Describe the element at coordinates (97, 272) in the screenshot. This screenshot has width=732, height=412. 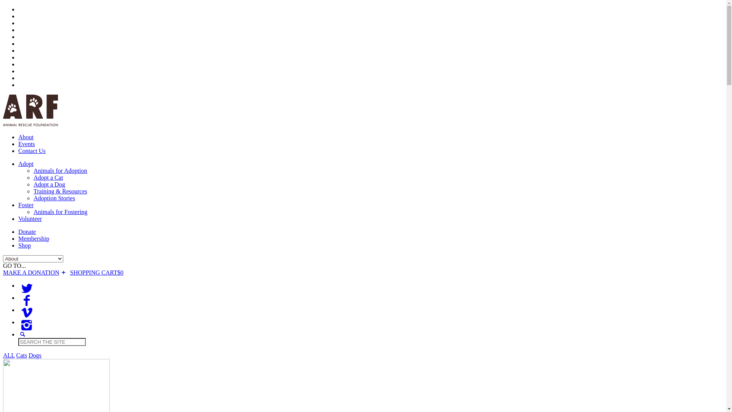
I see `SHOPPING CART$0` at that location.